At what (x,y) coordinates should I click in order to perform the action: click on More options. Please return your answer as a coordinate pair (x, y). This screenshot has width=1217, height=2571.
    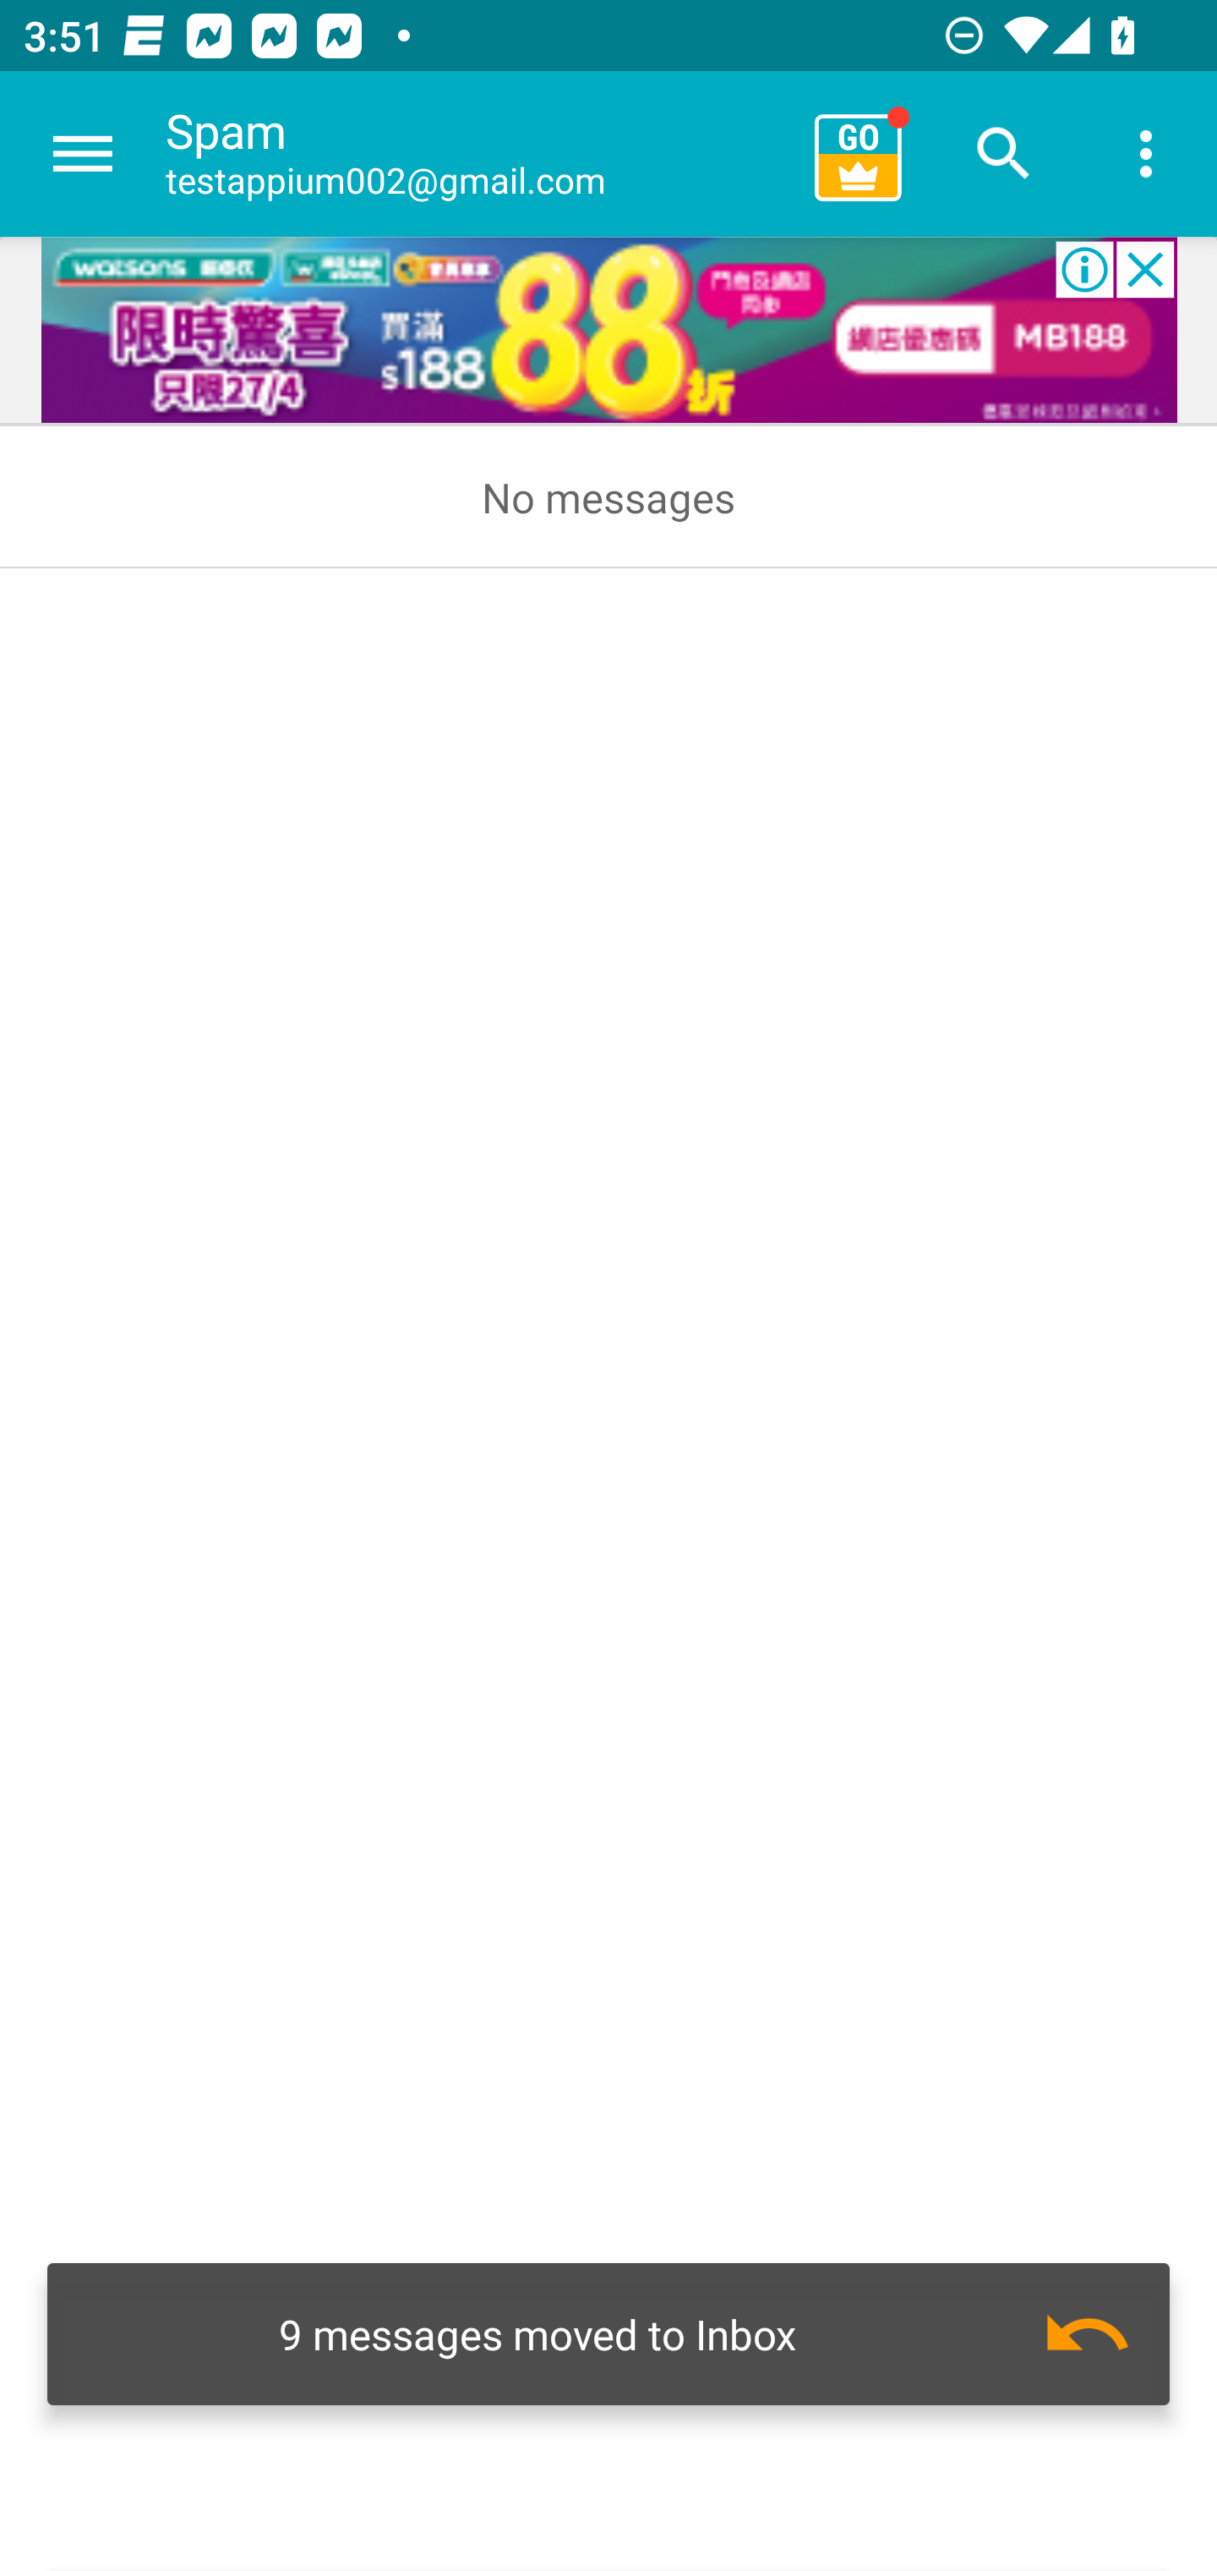
    Looking at the image, I should click on (1146, 154).